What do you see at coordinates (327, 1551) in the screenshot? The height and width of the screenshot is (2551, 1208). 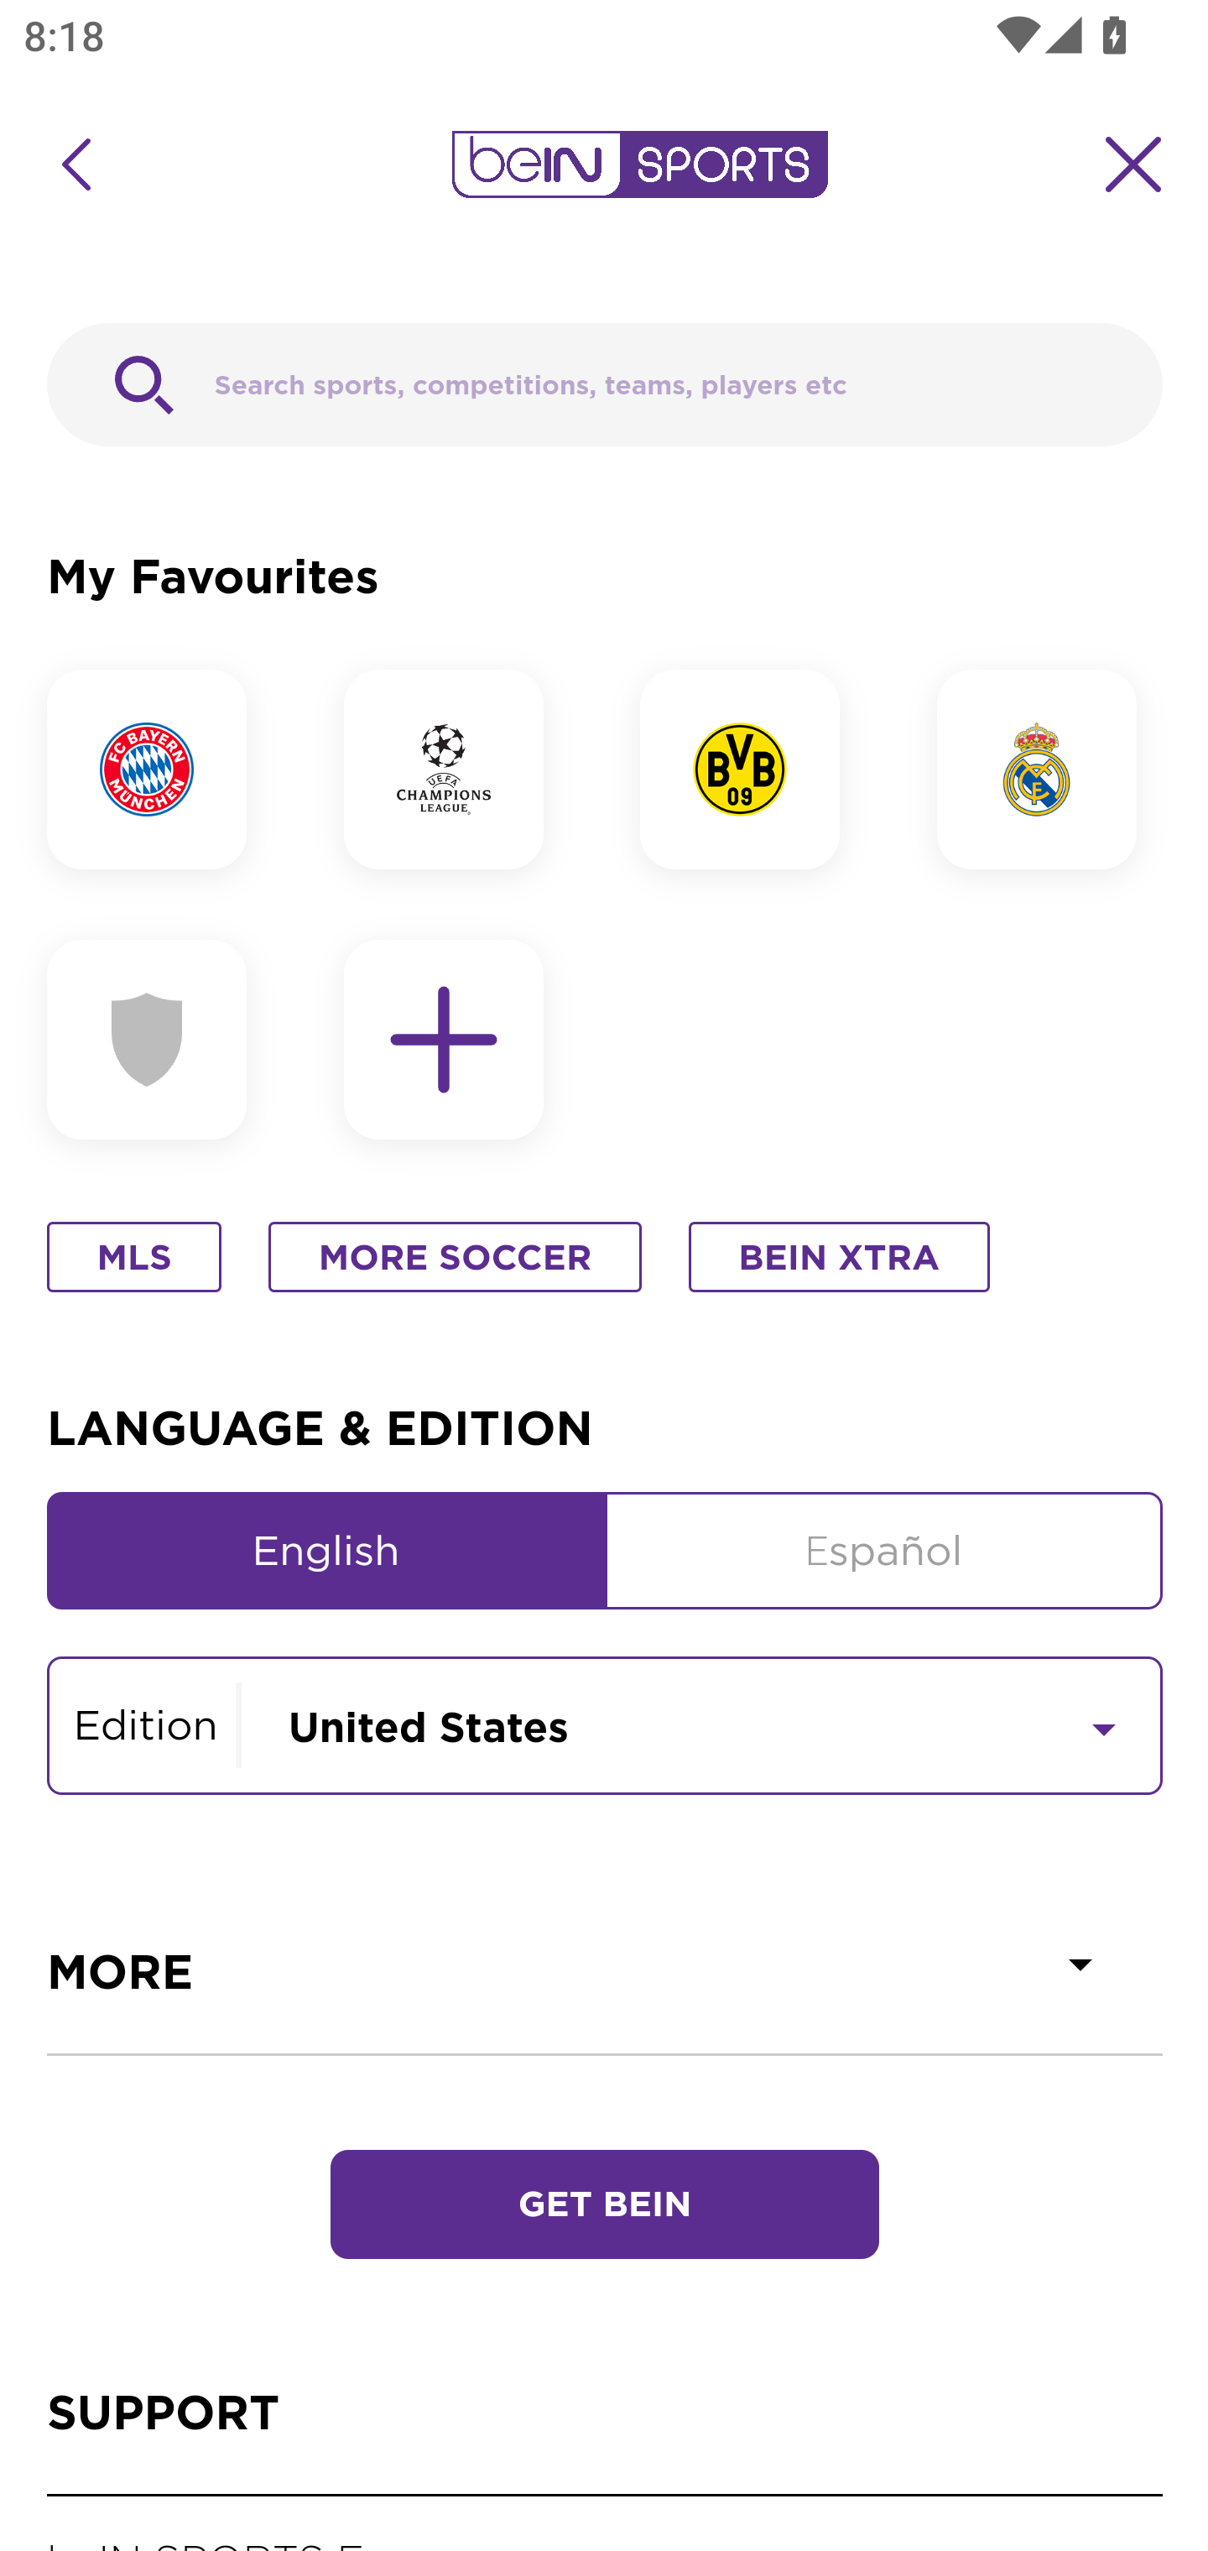 I see `English` at bounding box center [327, 1551].